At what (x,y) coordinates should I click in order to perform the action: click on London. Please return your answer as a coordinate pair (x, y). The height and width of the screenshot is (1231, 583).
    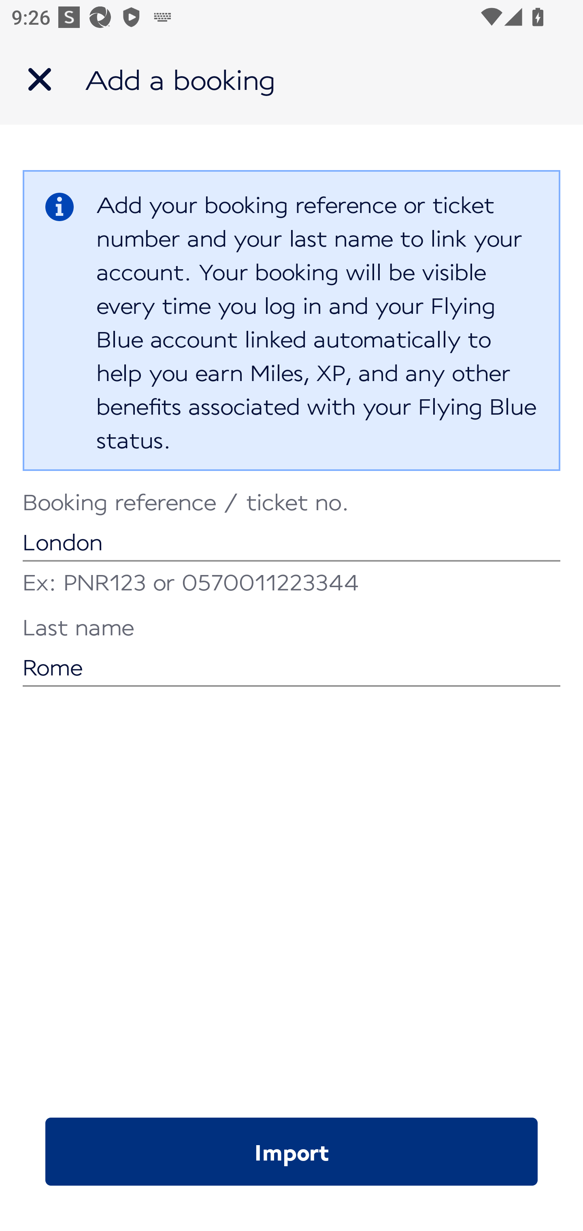
    Looking at the image, I should click on (291, 527).